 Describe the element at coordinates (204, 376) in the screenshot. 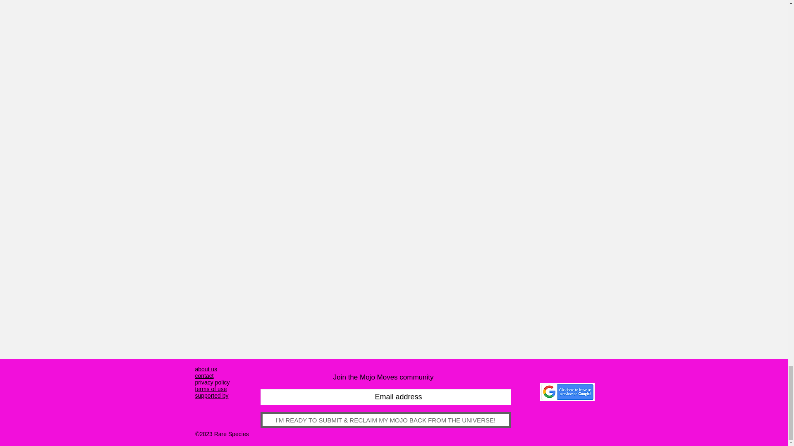

I see `contact` at that location.